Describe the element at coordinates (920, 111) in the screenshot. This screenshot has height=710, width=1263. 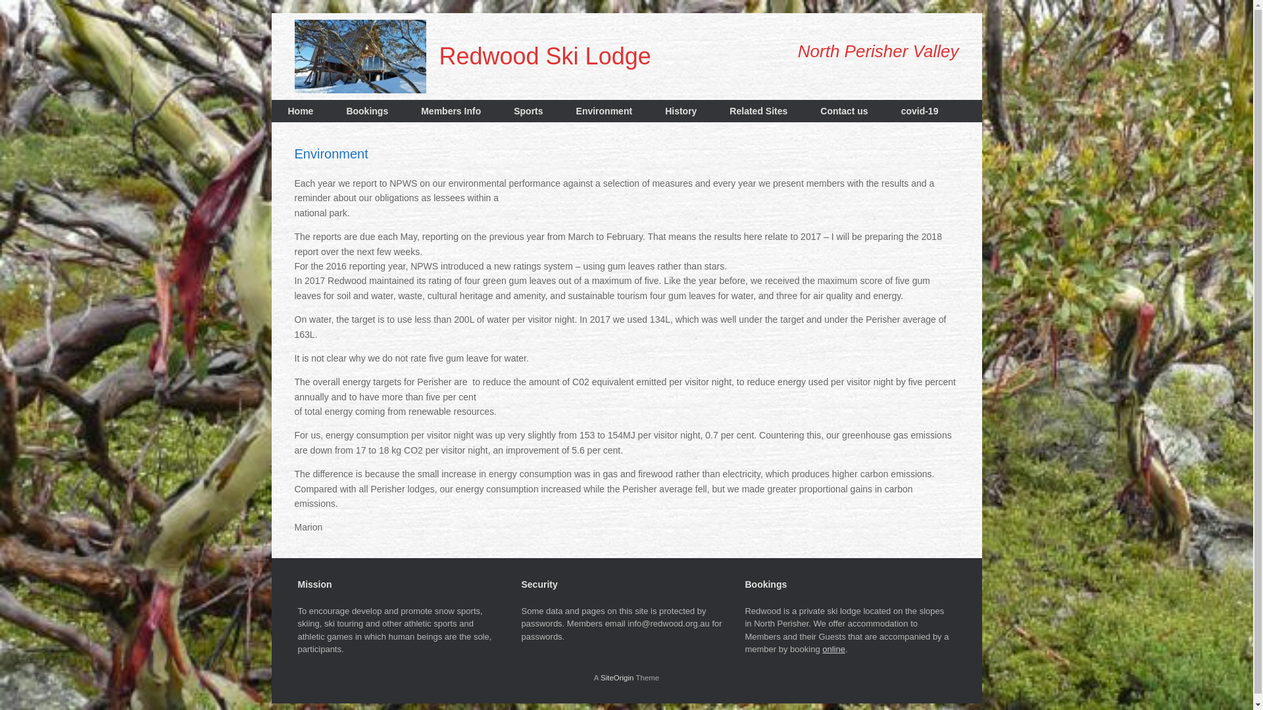
I see `covid-19` at that location.